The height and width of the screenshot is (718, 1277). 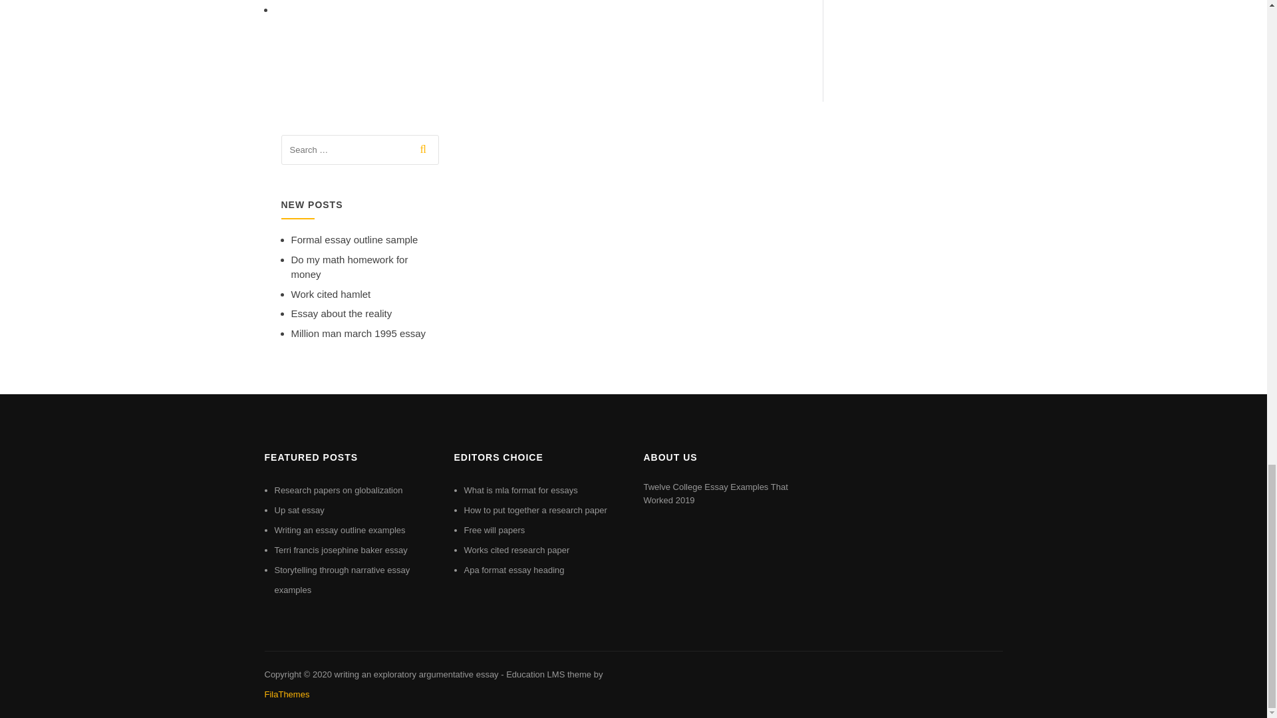 I want to click on Essay about the reality, so click(x=341, y=313).